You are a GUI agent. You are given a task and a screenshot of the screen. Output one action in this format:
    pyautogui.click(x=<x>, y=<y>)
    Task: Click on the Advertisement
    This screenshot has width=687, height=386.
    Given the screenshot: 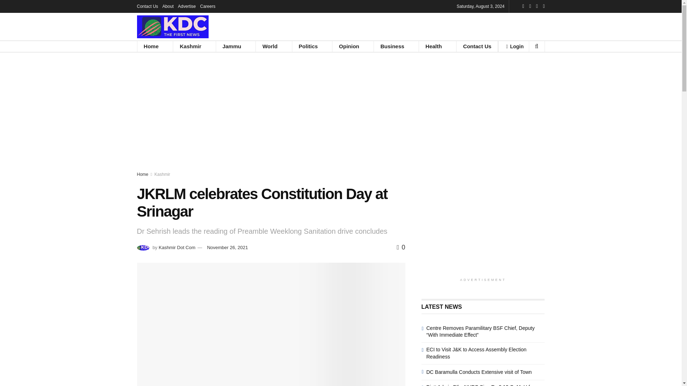 What is the action you would take?
    pyautogui.click(x=483, y=224)
    